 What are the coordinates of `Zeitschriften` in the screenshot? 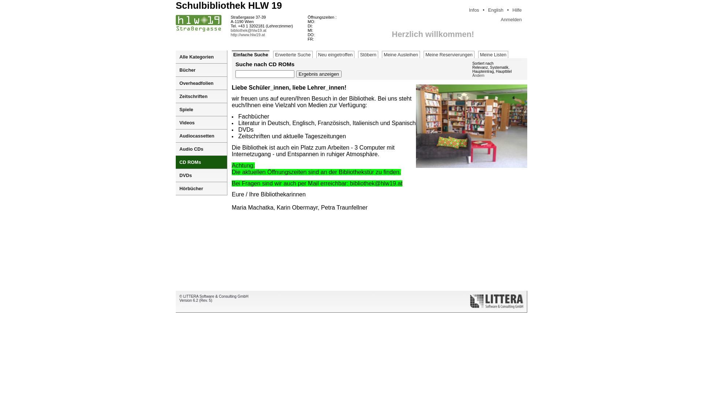 It's located at (201, 97).